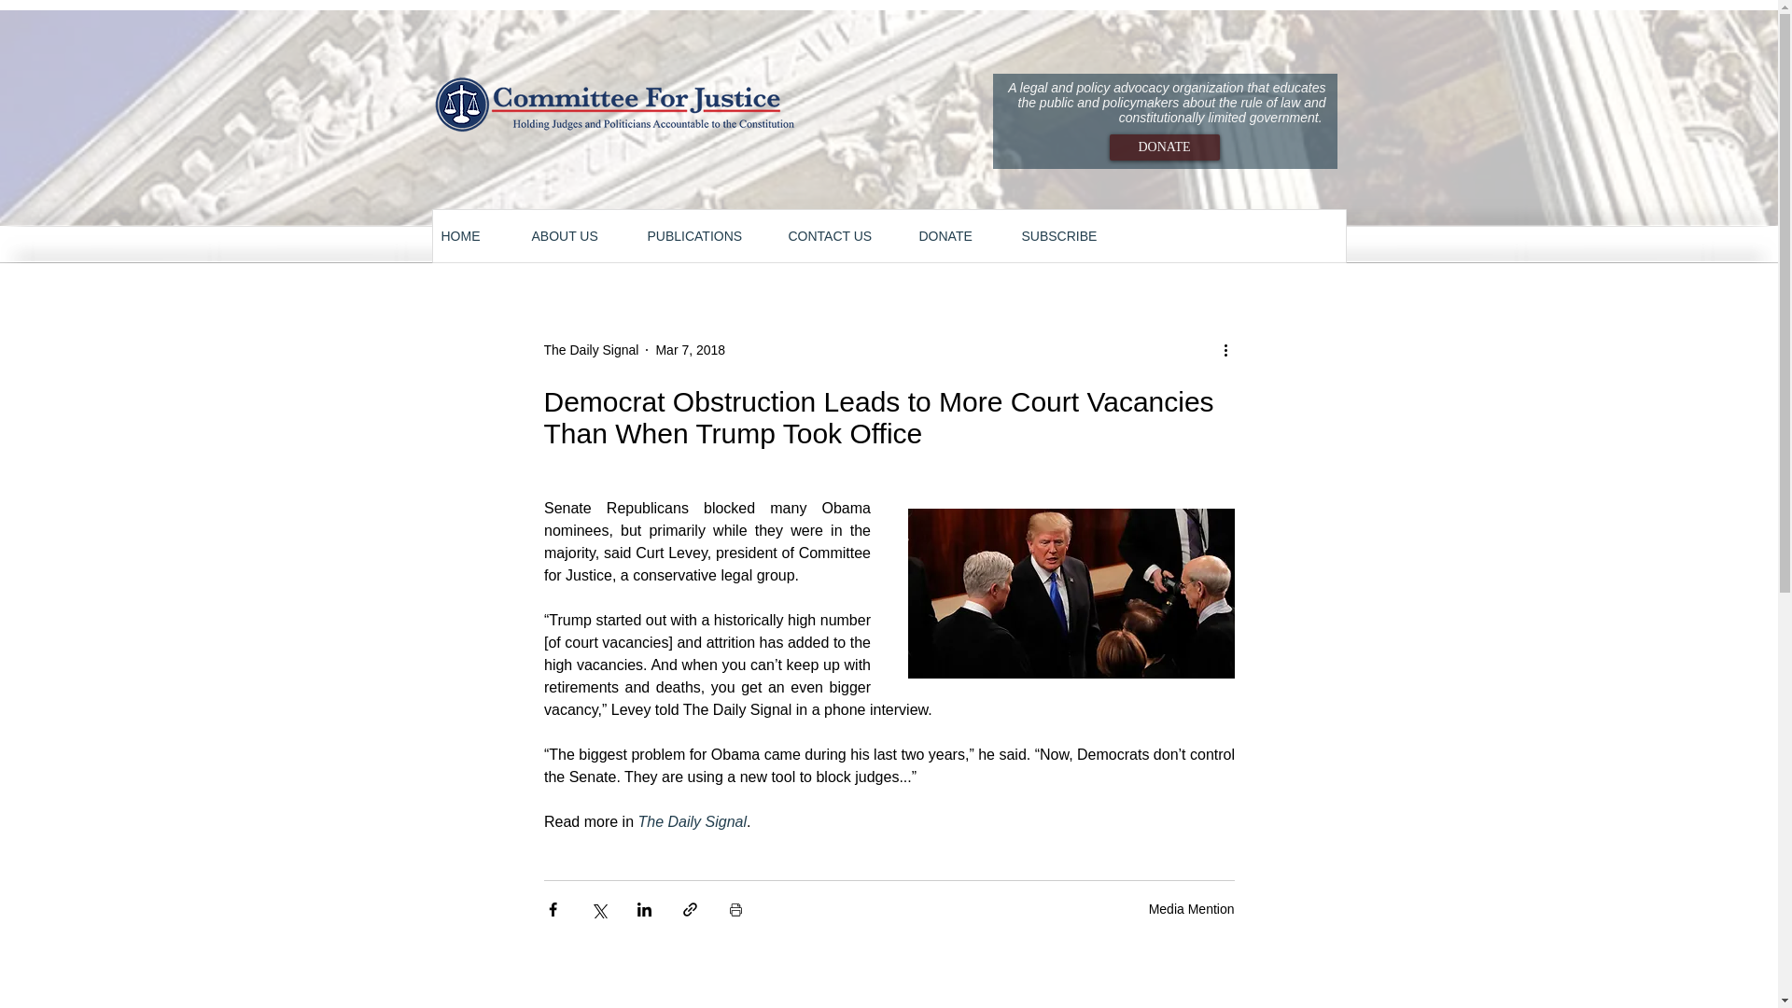  What do you see at coordinates (476, 236) in the screenshot?
I see `HOME` at bounding box center [476, 236].